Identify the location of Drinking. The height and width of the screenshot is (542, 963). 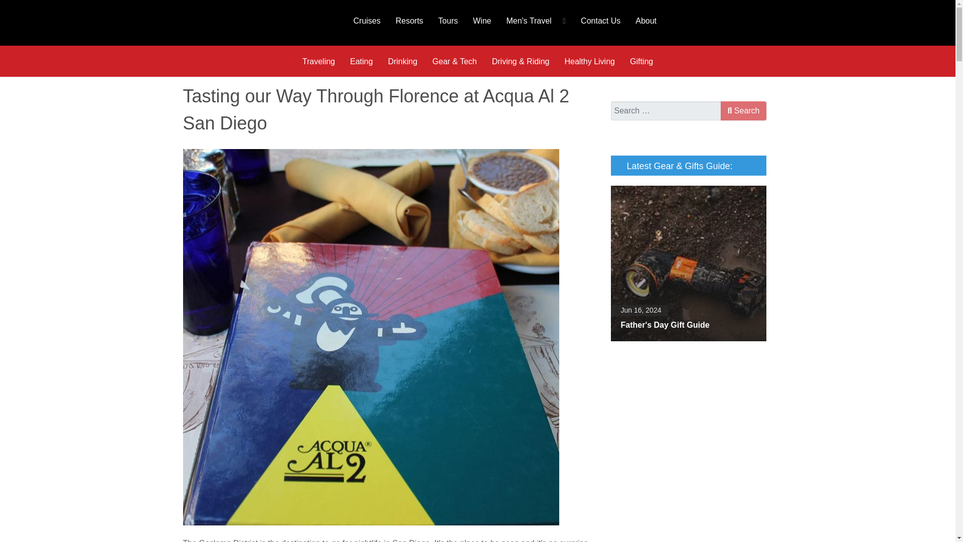
(402, 61).